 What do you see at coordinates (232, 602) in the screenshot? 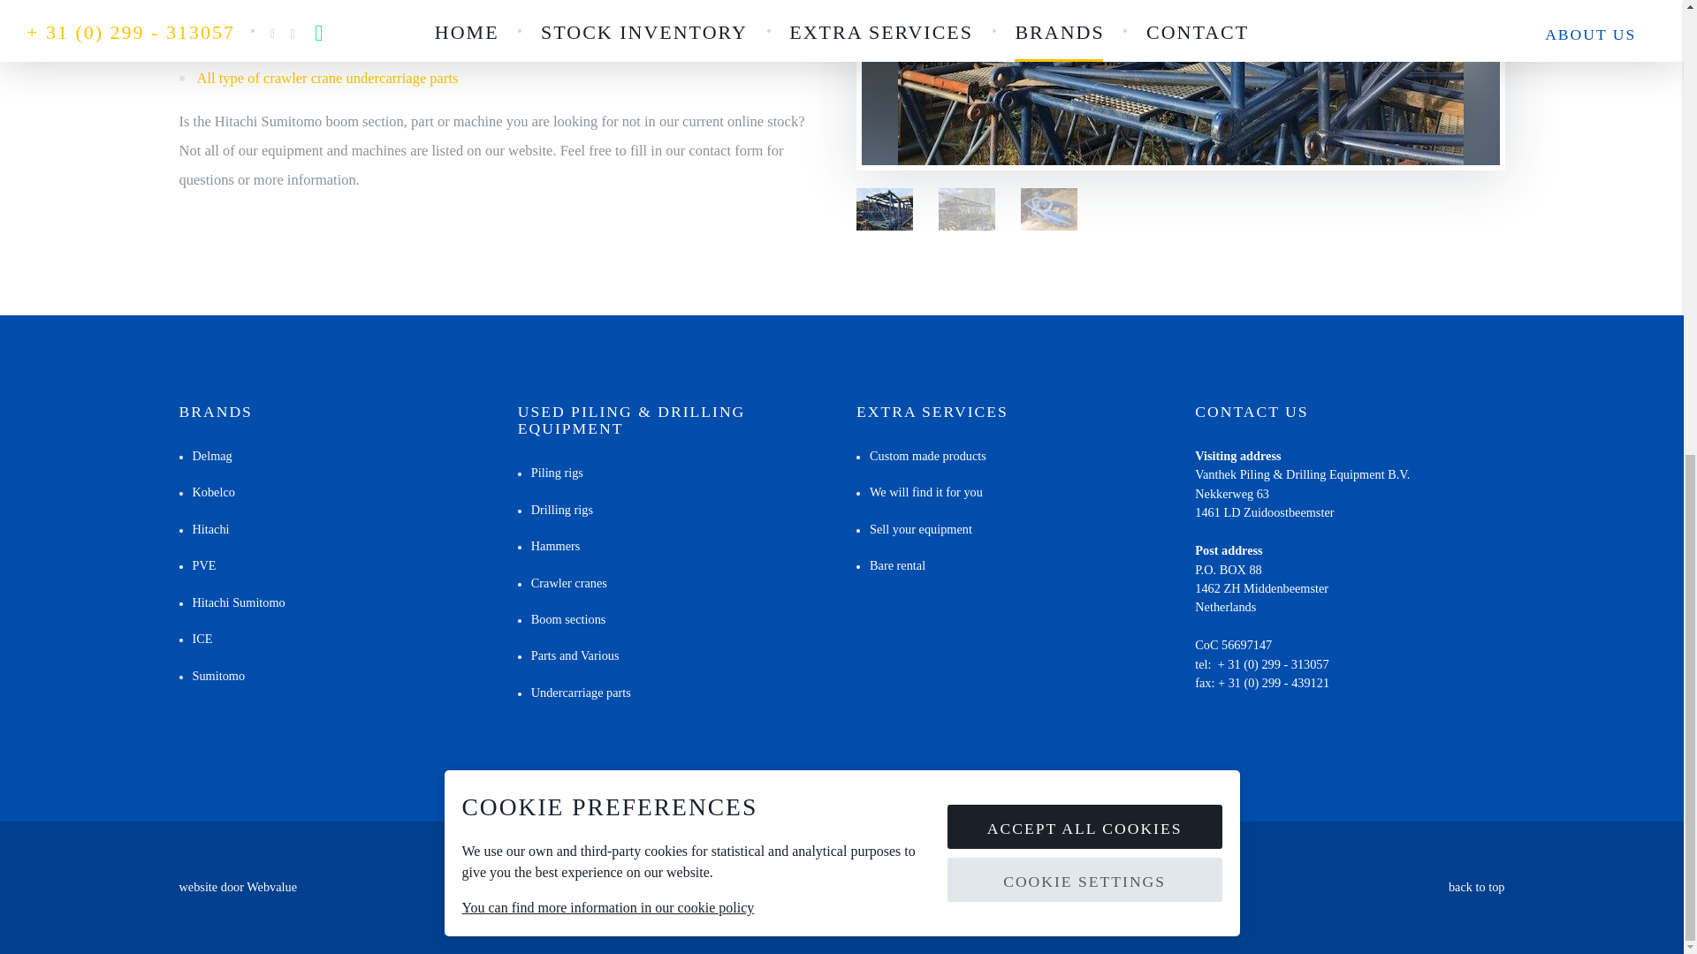
I see `Hitachi Sumitomo` at bounding box center [232, 602].